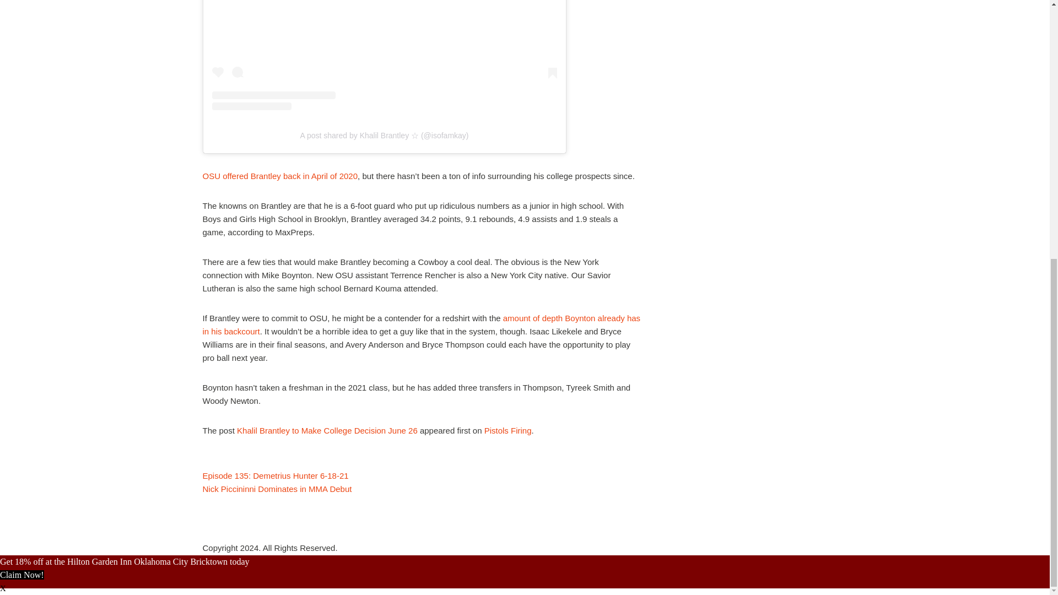  I want to click on Khalil Brantley to Make College Decision June 26, so click(327, 430).